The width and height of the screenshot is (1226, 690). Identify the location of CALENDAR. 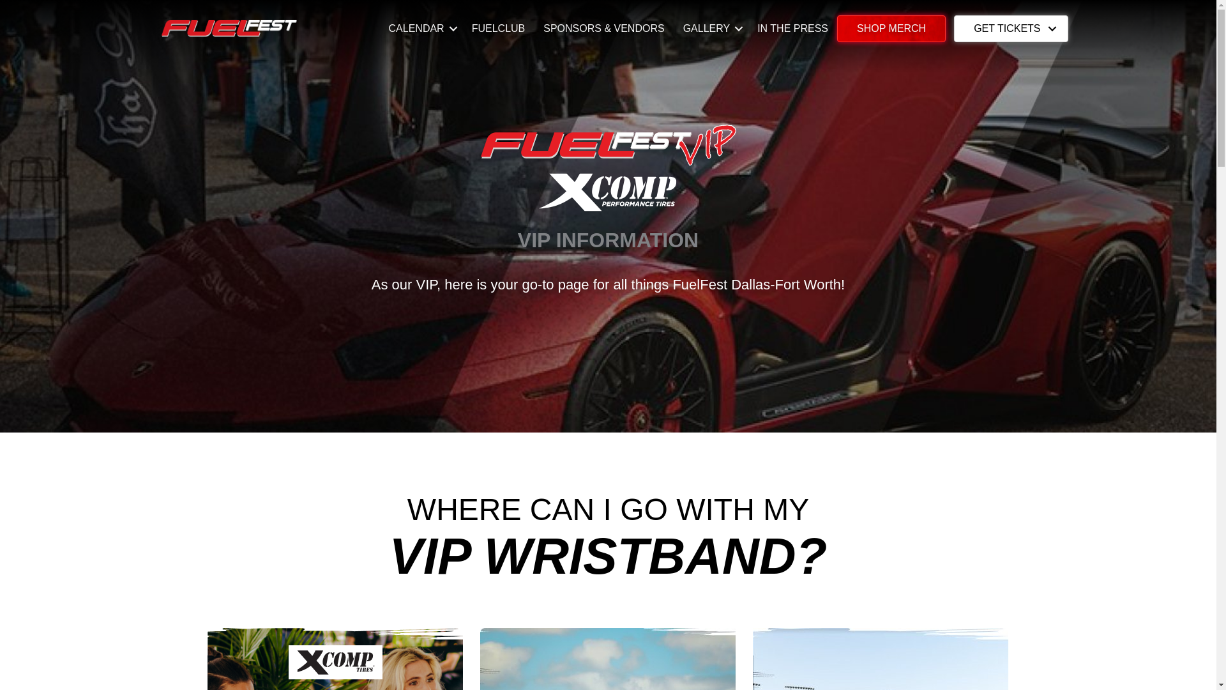
(421, 29).